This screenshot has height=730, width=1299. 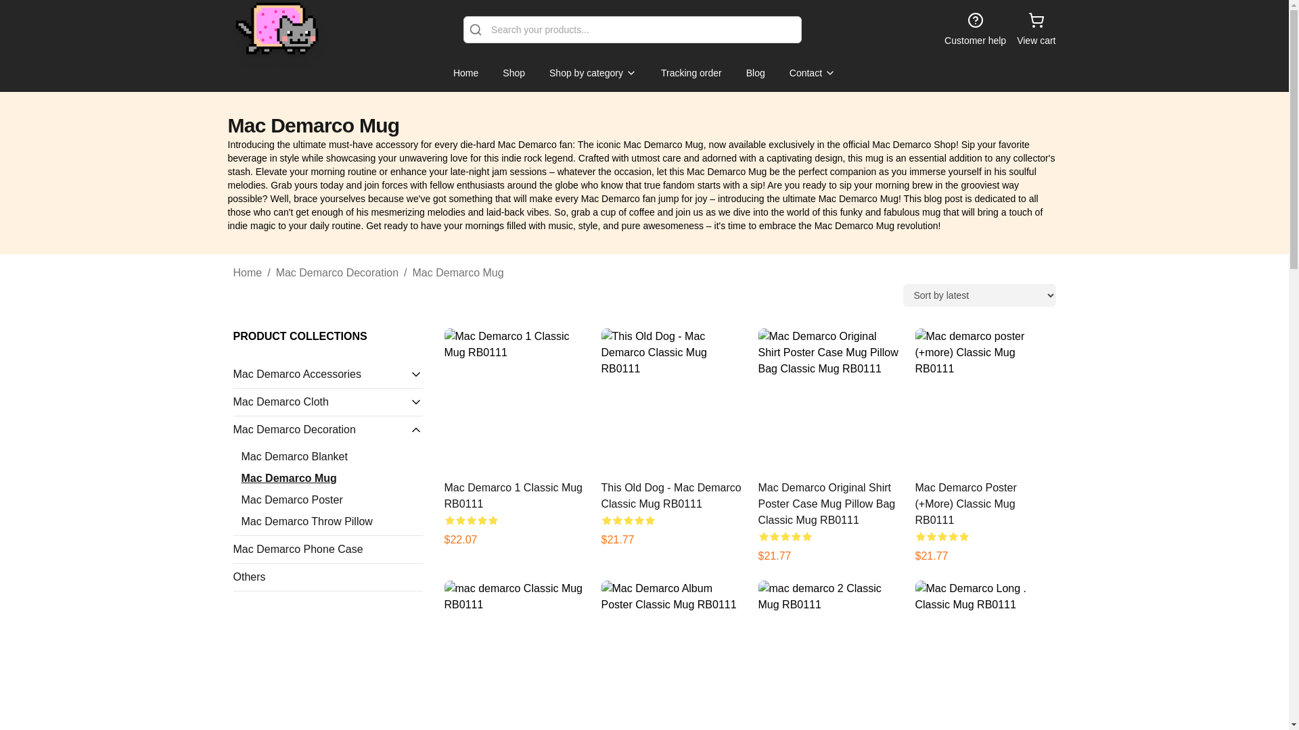 I want to click on Mac Demarco Accessories, so click(x=321, y=374).